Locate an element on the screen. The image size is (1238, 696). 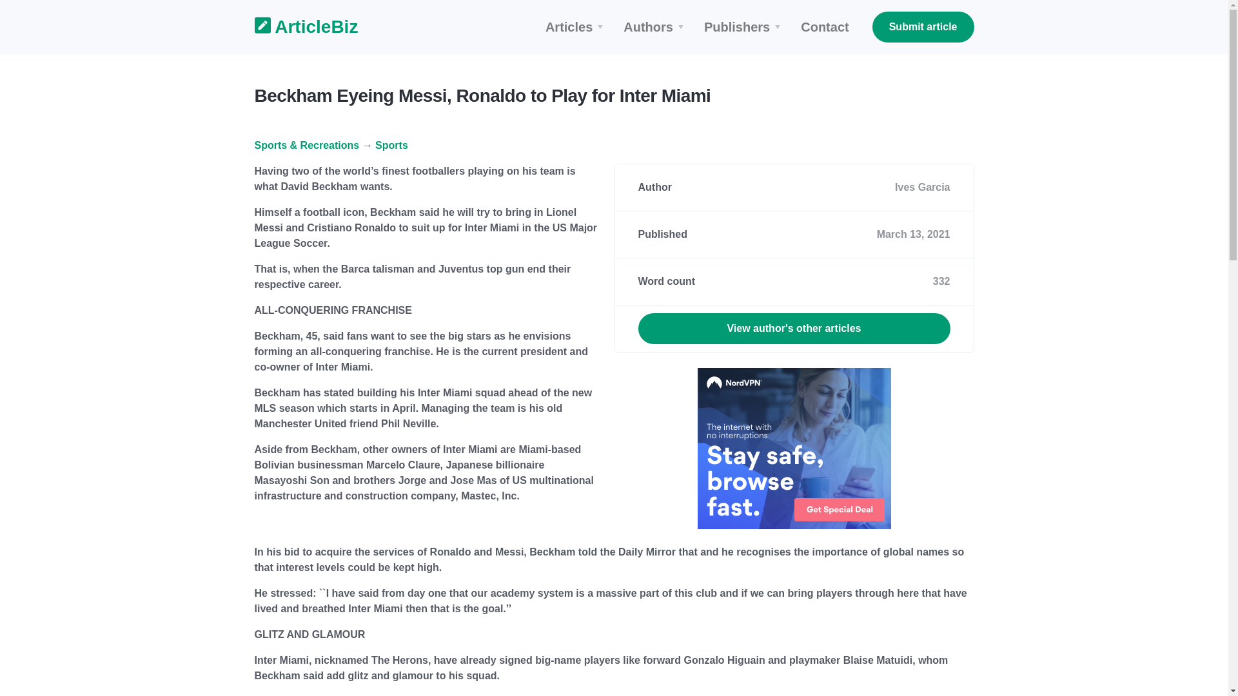
Articles is located at coordinates (576, 27).